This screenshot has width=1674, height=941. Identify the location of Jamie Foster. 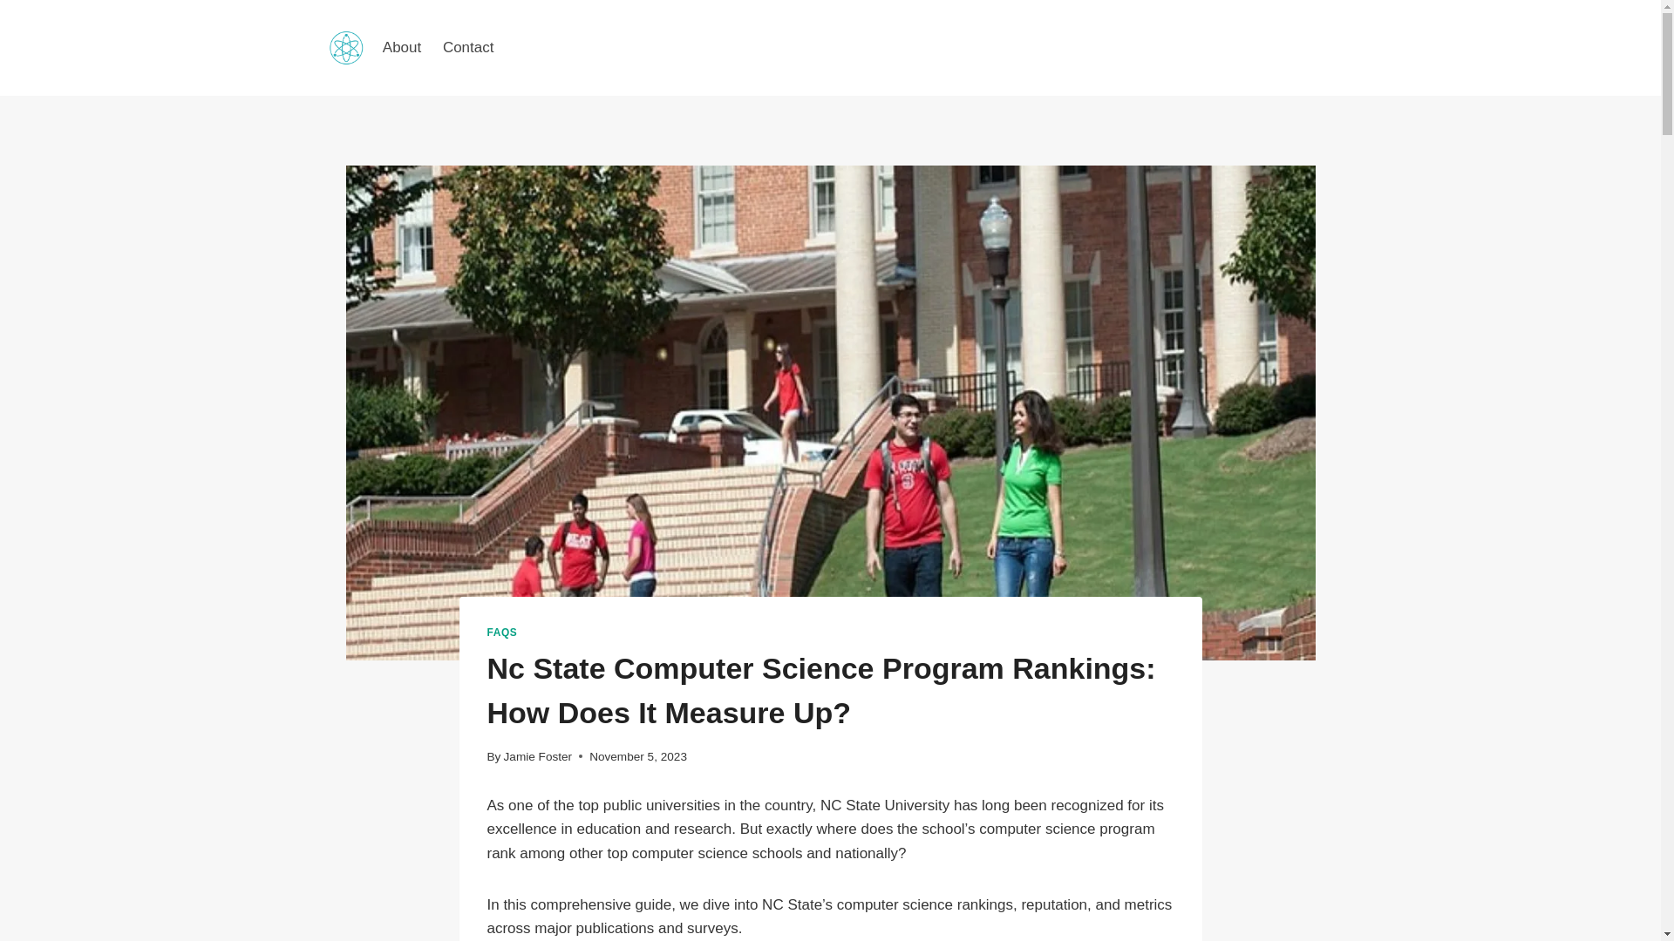
(537, 755).